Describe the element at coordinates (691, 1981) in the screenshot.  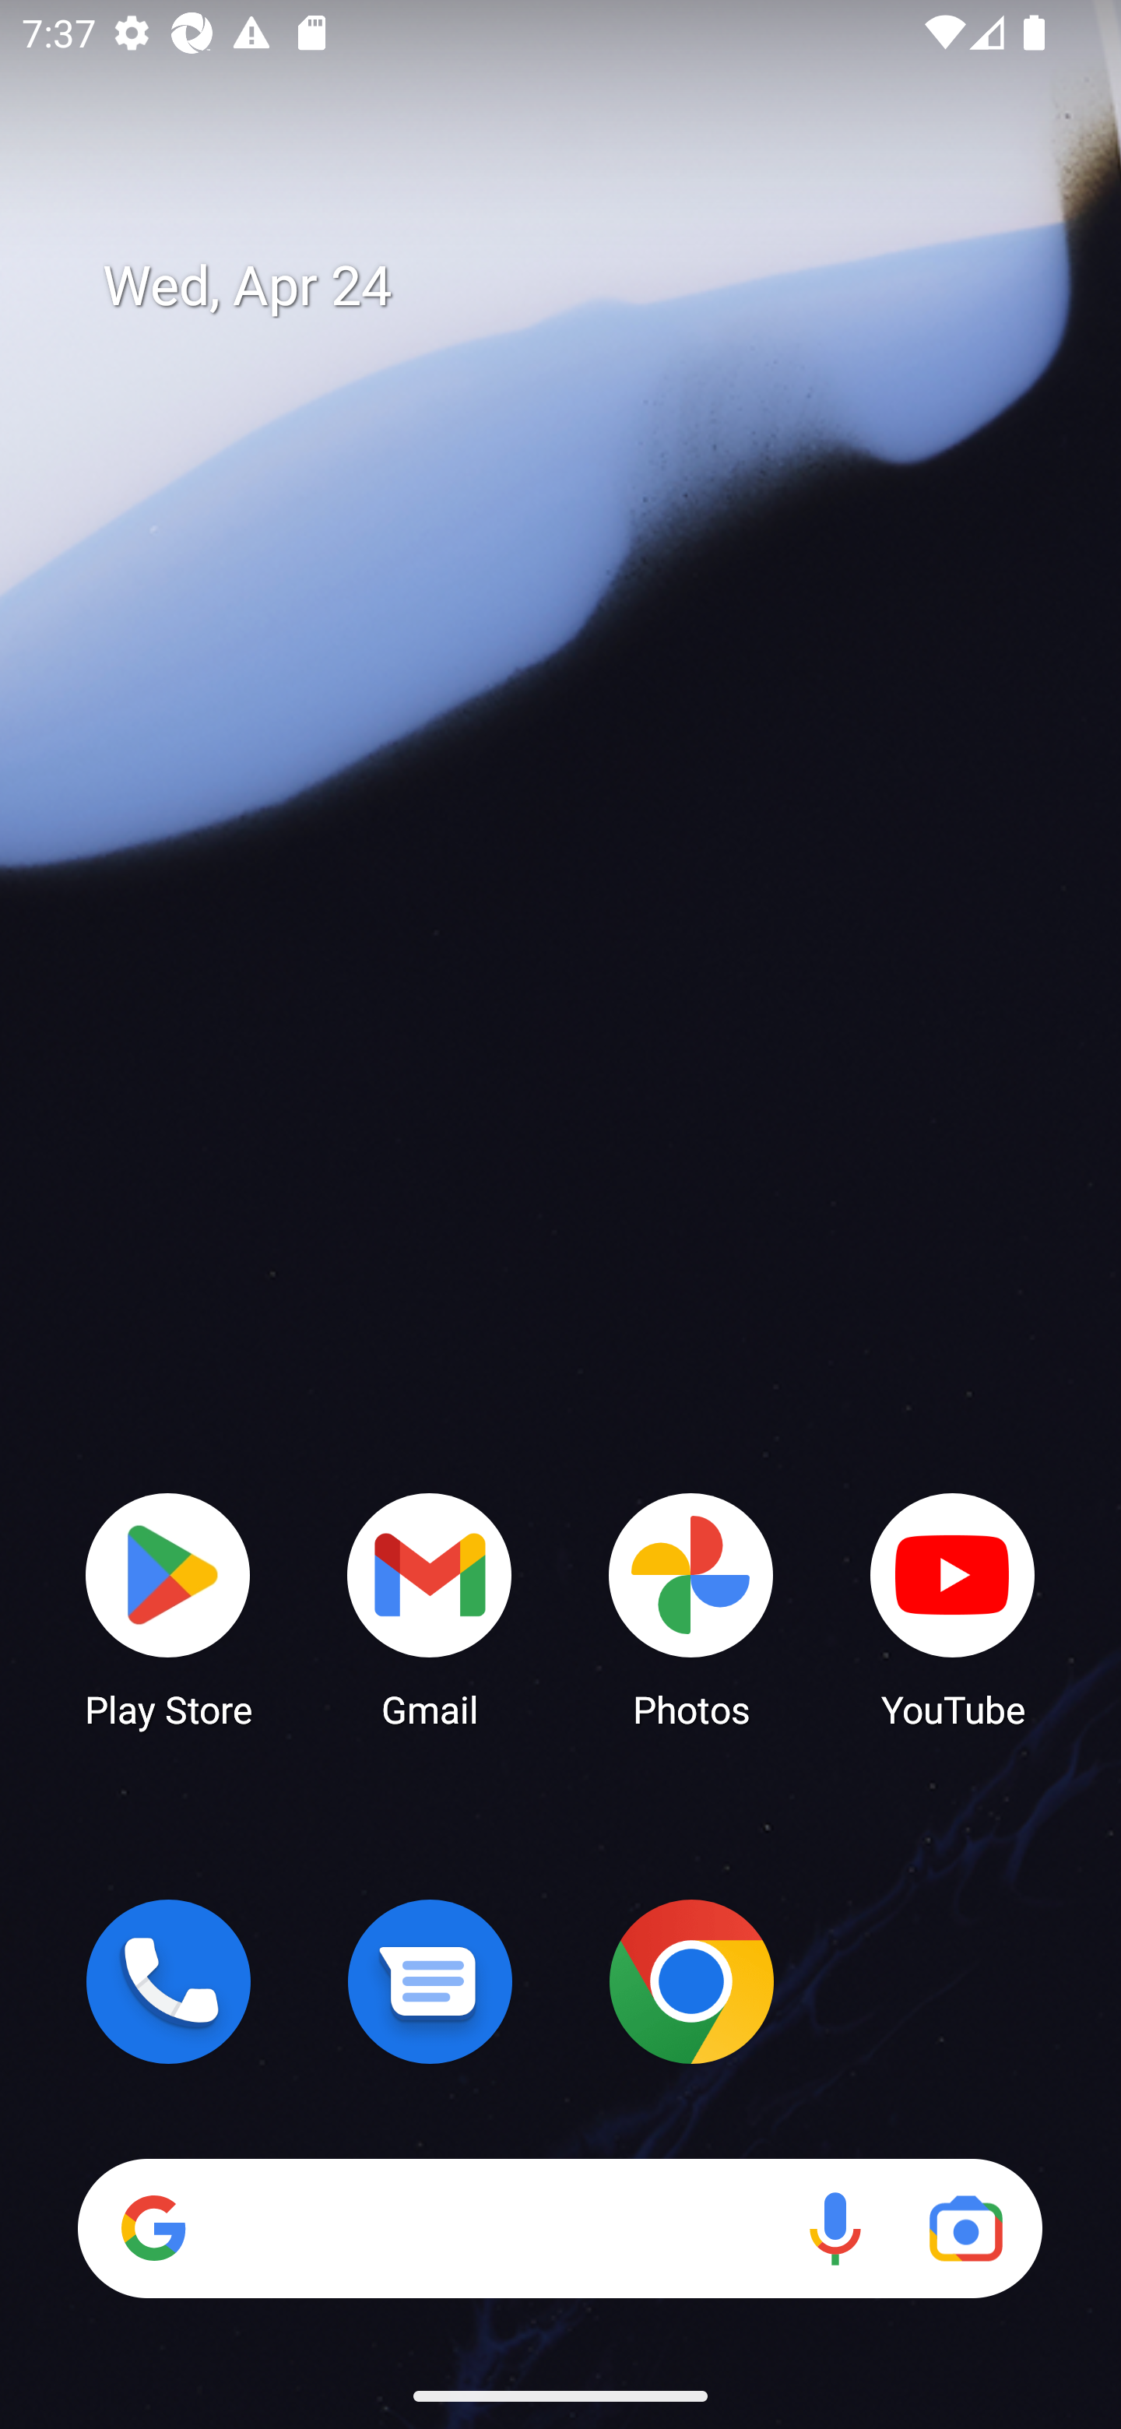
I see `Chrome` at that location.